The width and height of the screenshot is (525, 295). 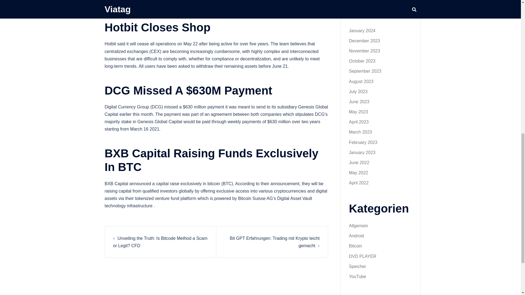 What do you see at coordinates (358, 226) in the screenshot?
I see `Allgemein` at bounding box center [358, 226].